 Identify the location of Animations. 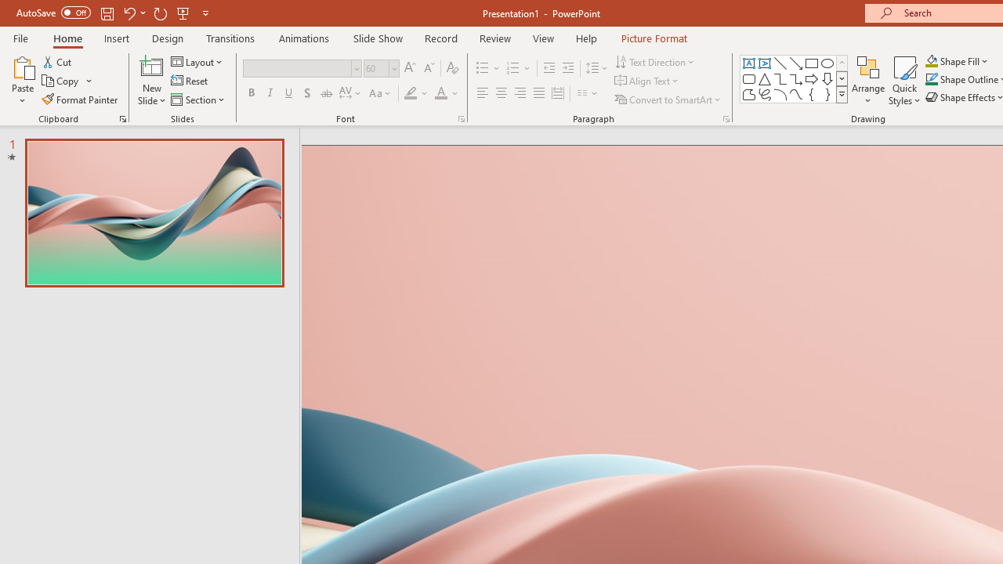
(304, 38).